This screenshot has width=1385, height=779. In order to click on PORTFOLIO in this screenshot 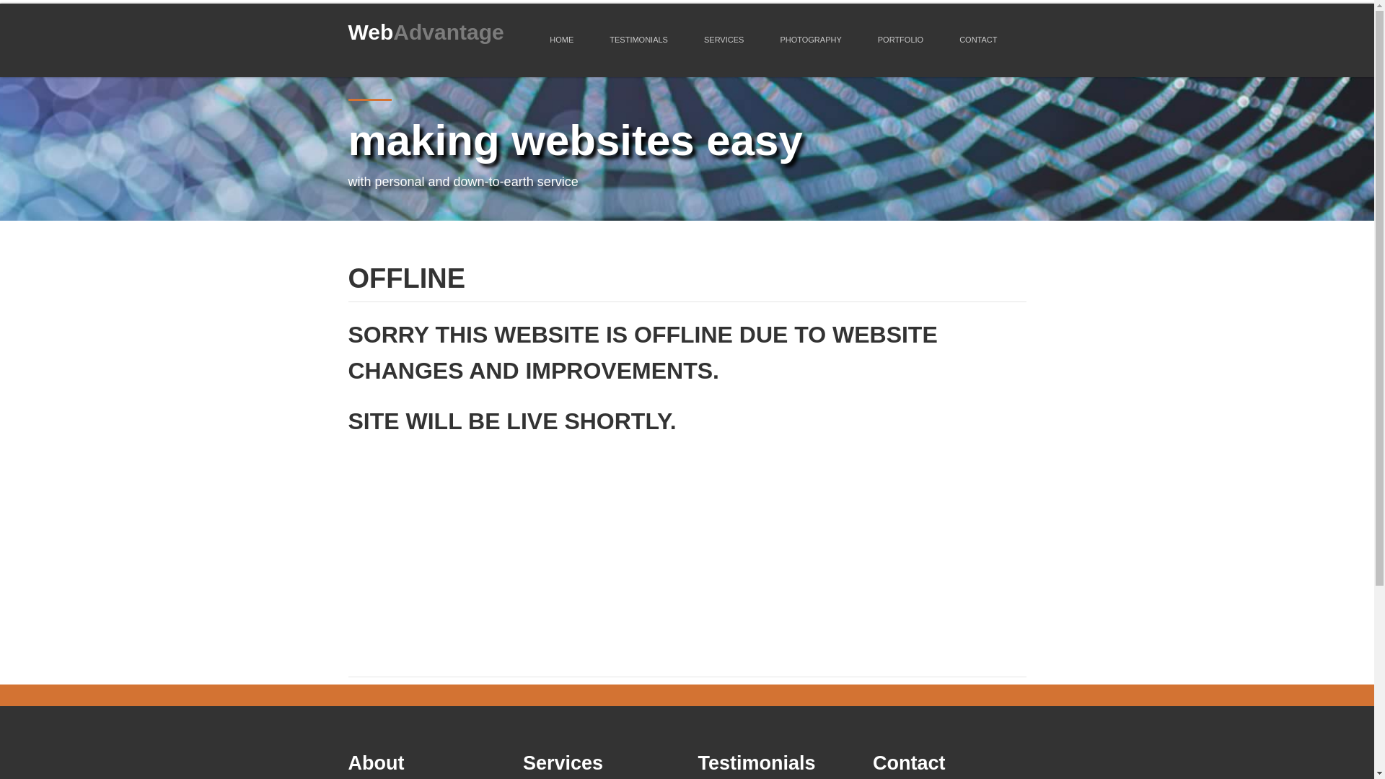, I will do `click(900, 40)`.